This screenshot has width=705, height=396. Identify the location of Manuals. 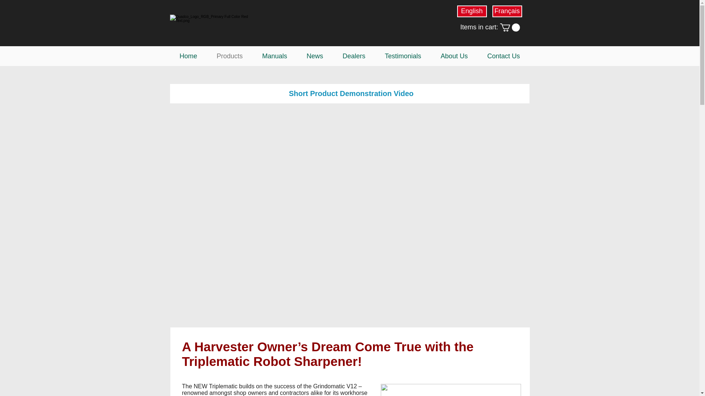
(275, 56).